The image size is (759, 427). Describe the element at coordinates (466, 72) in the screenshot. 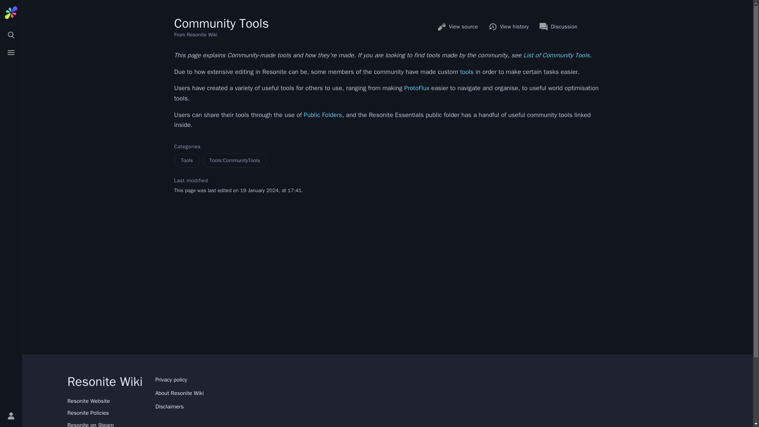

I see `tools` at that location.